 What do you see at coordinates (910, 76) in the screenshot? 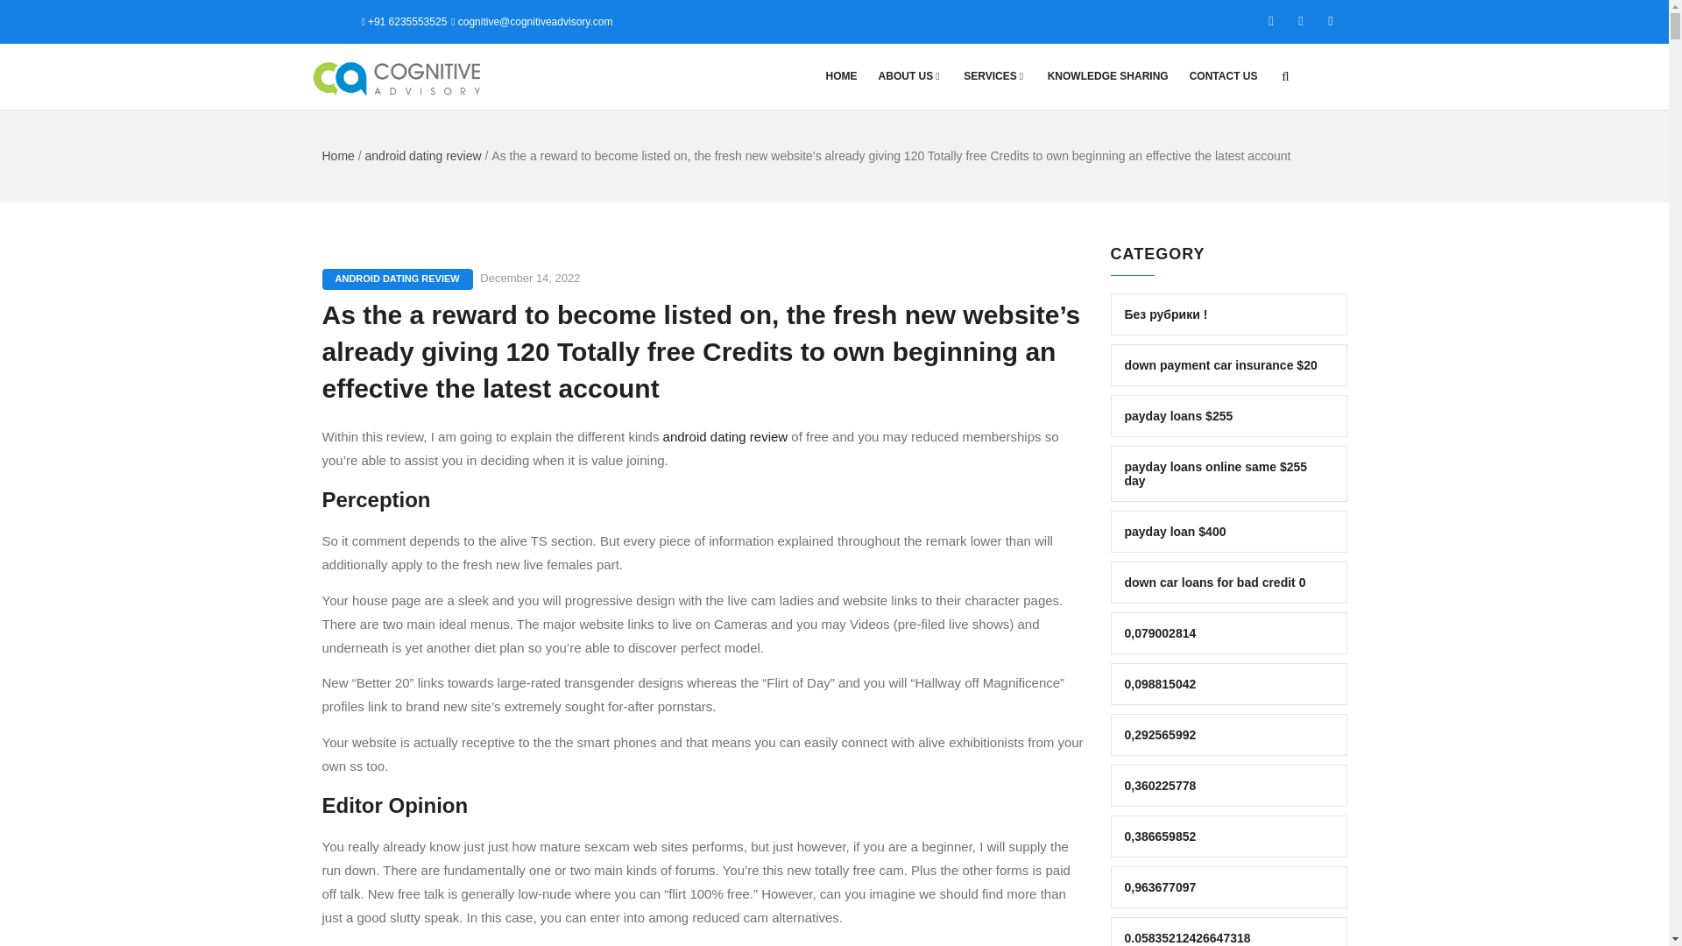
I see `ABOUT US` at bounding box center [910, 76].